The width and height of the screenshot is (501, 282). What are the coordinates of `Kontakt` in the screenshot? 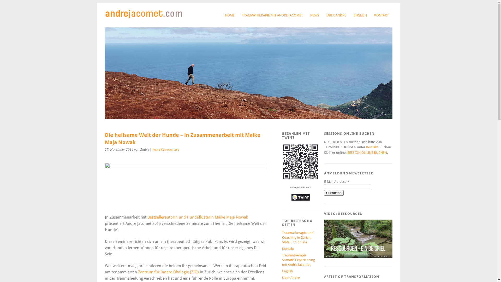 It's located at (288, 249).